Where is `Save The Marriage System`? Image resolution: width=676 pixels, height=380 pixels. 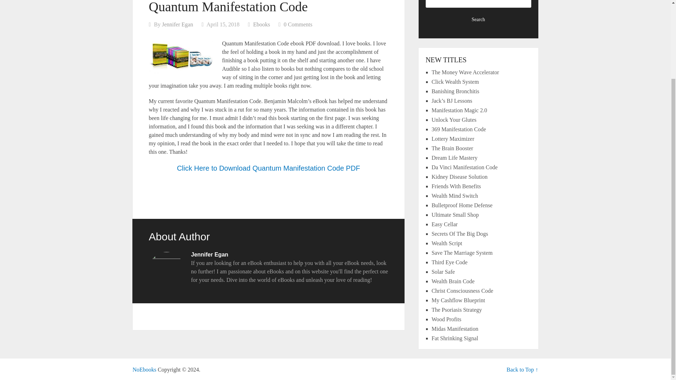 Save The Marriage System is located at coordinates (462, 253).